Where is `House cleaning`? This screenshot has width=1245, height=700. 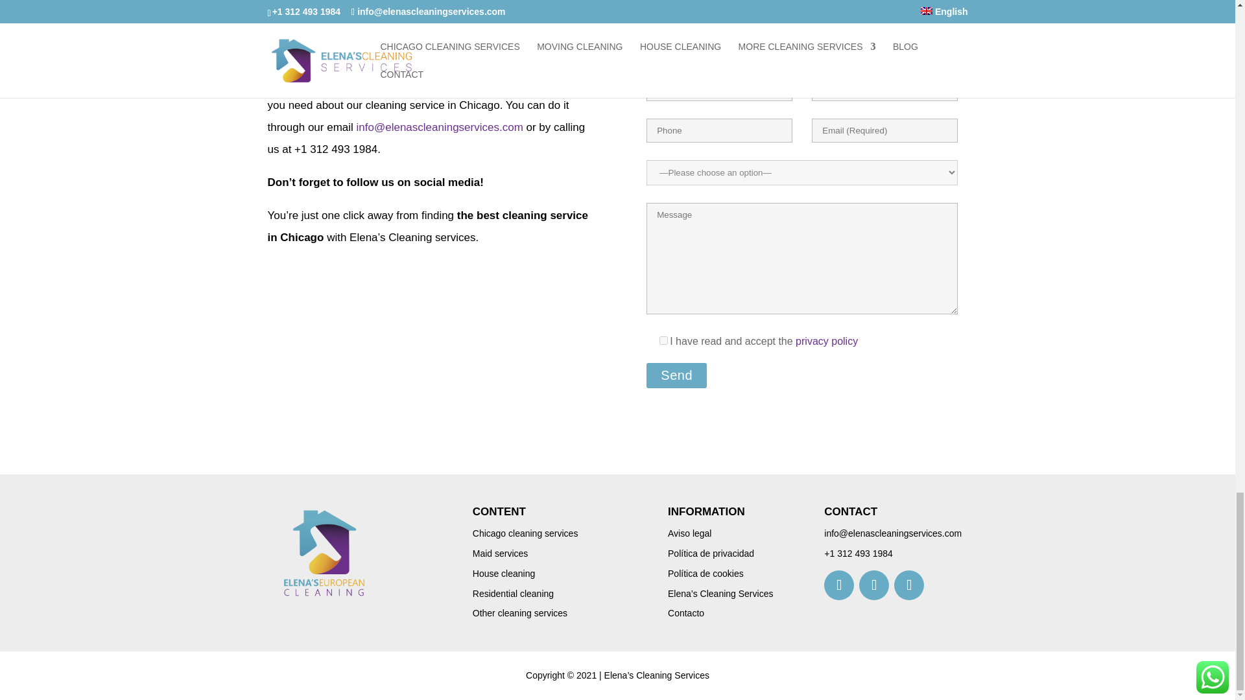 House cleaning is located at coordinates (504, 573).